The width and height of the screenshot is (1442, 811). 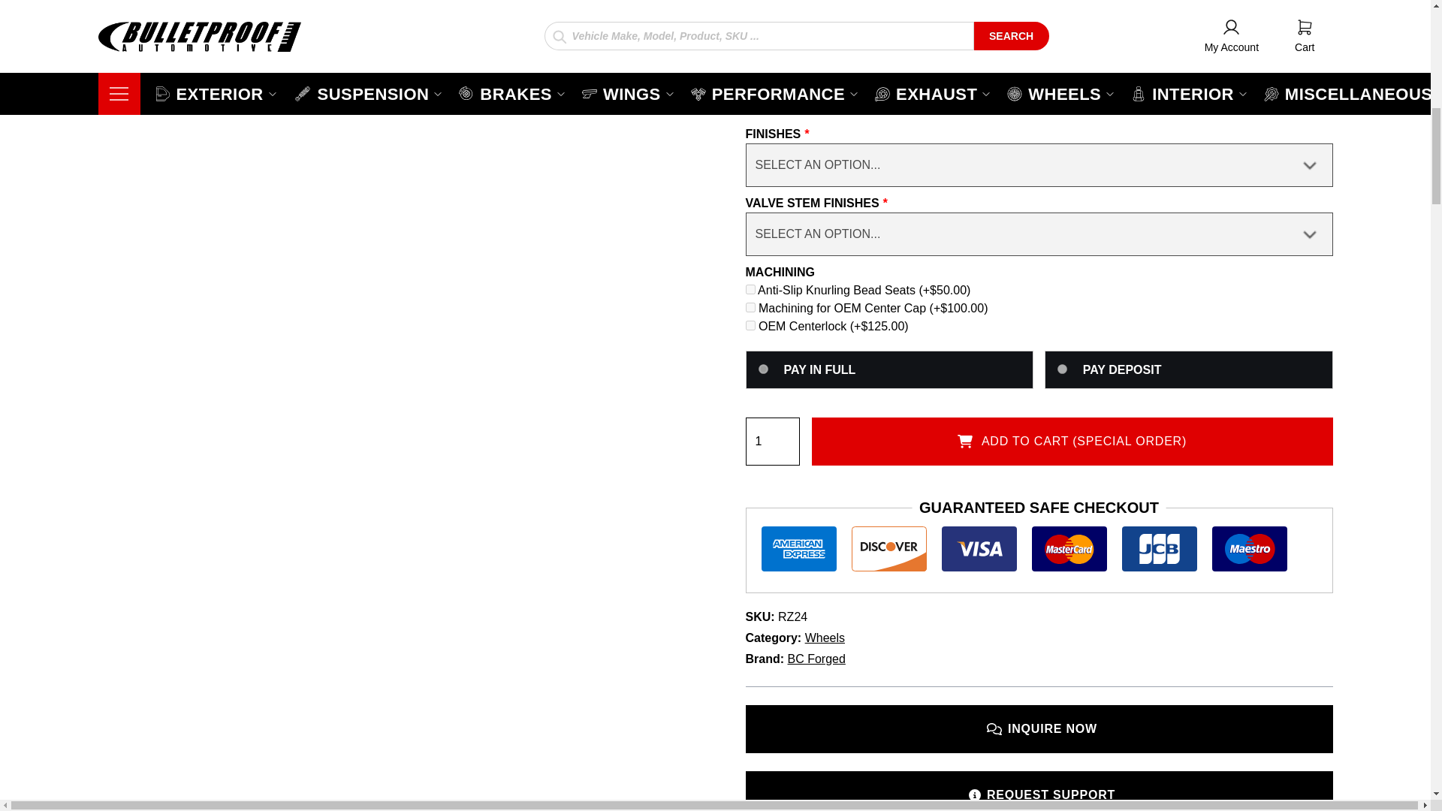 I want to click on oem-centerlock, so click(x=750, y=324).